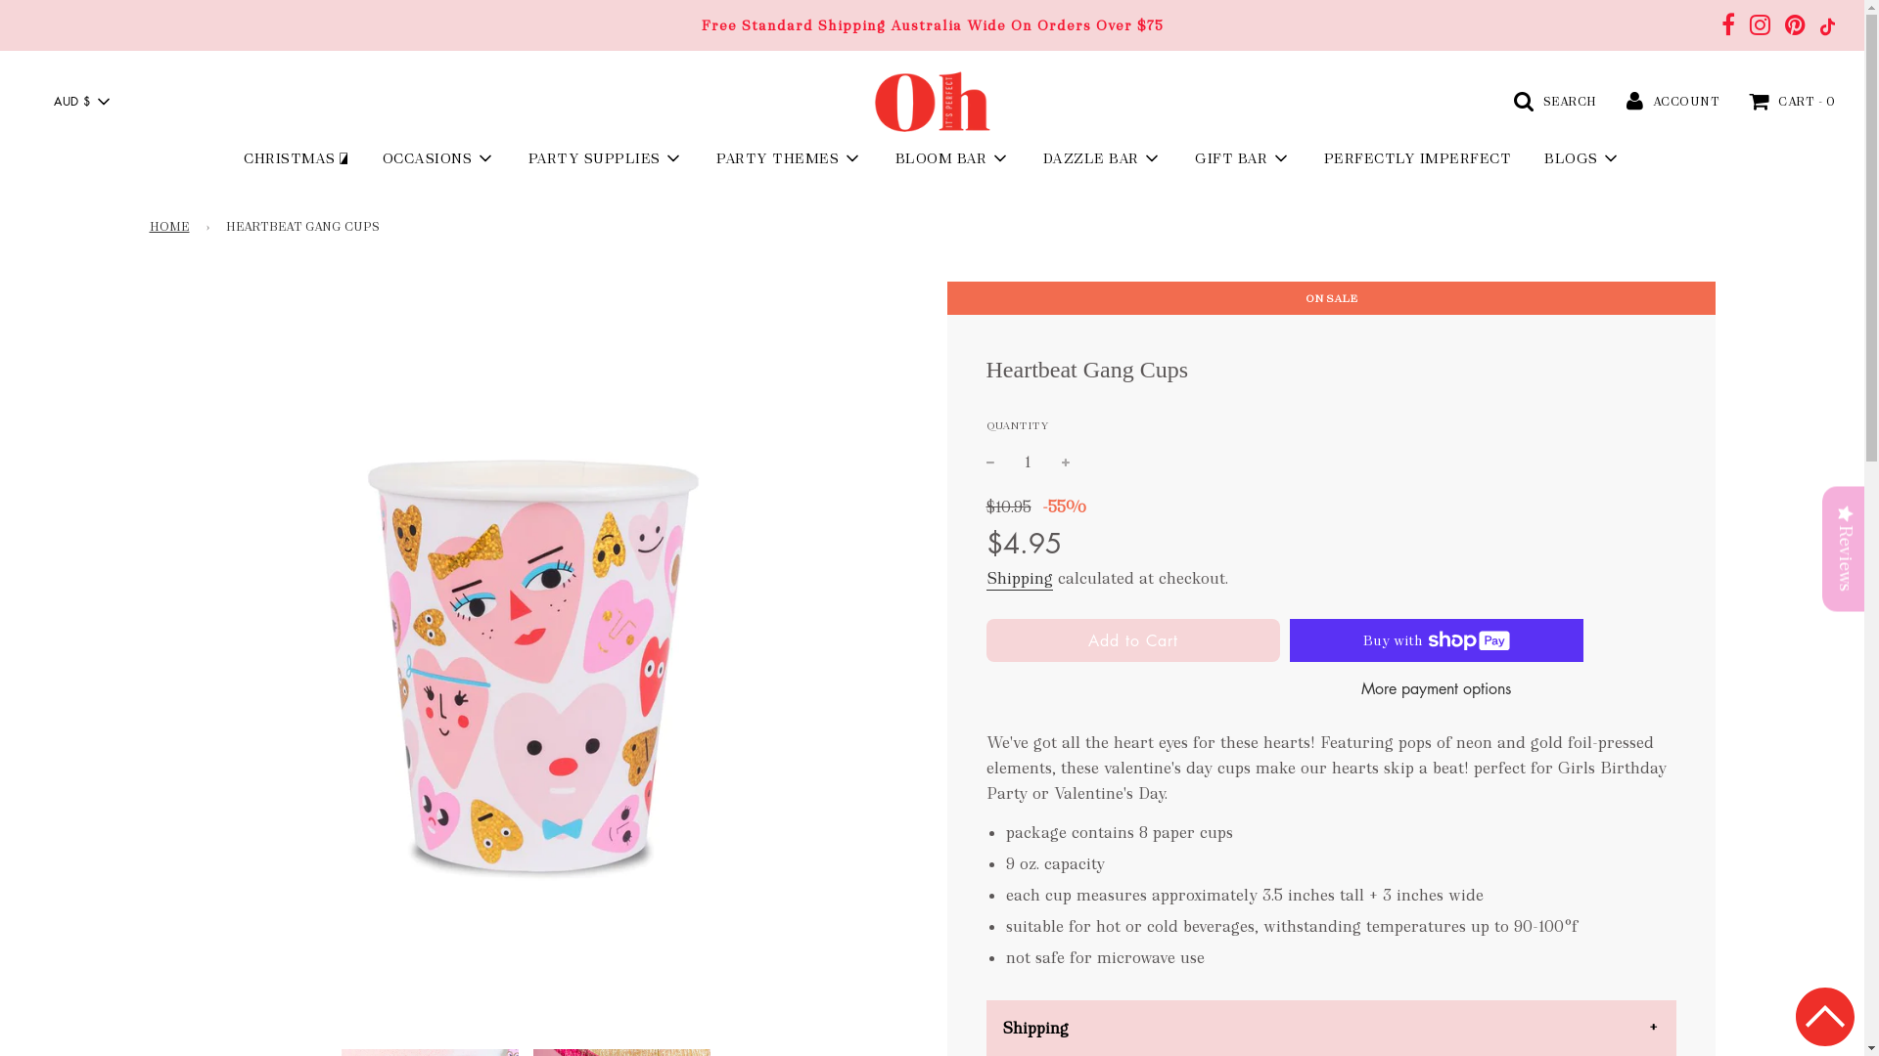 The width and height of the screenshot is (1879, 1056). What do you see at coordinates (1243, 158) in the screenshot?
I see `GIFT BAR` at bounding box center [1243, 158].